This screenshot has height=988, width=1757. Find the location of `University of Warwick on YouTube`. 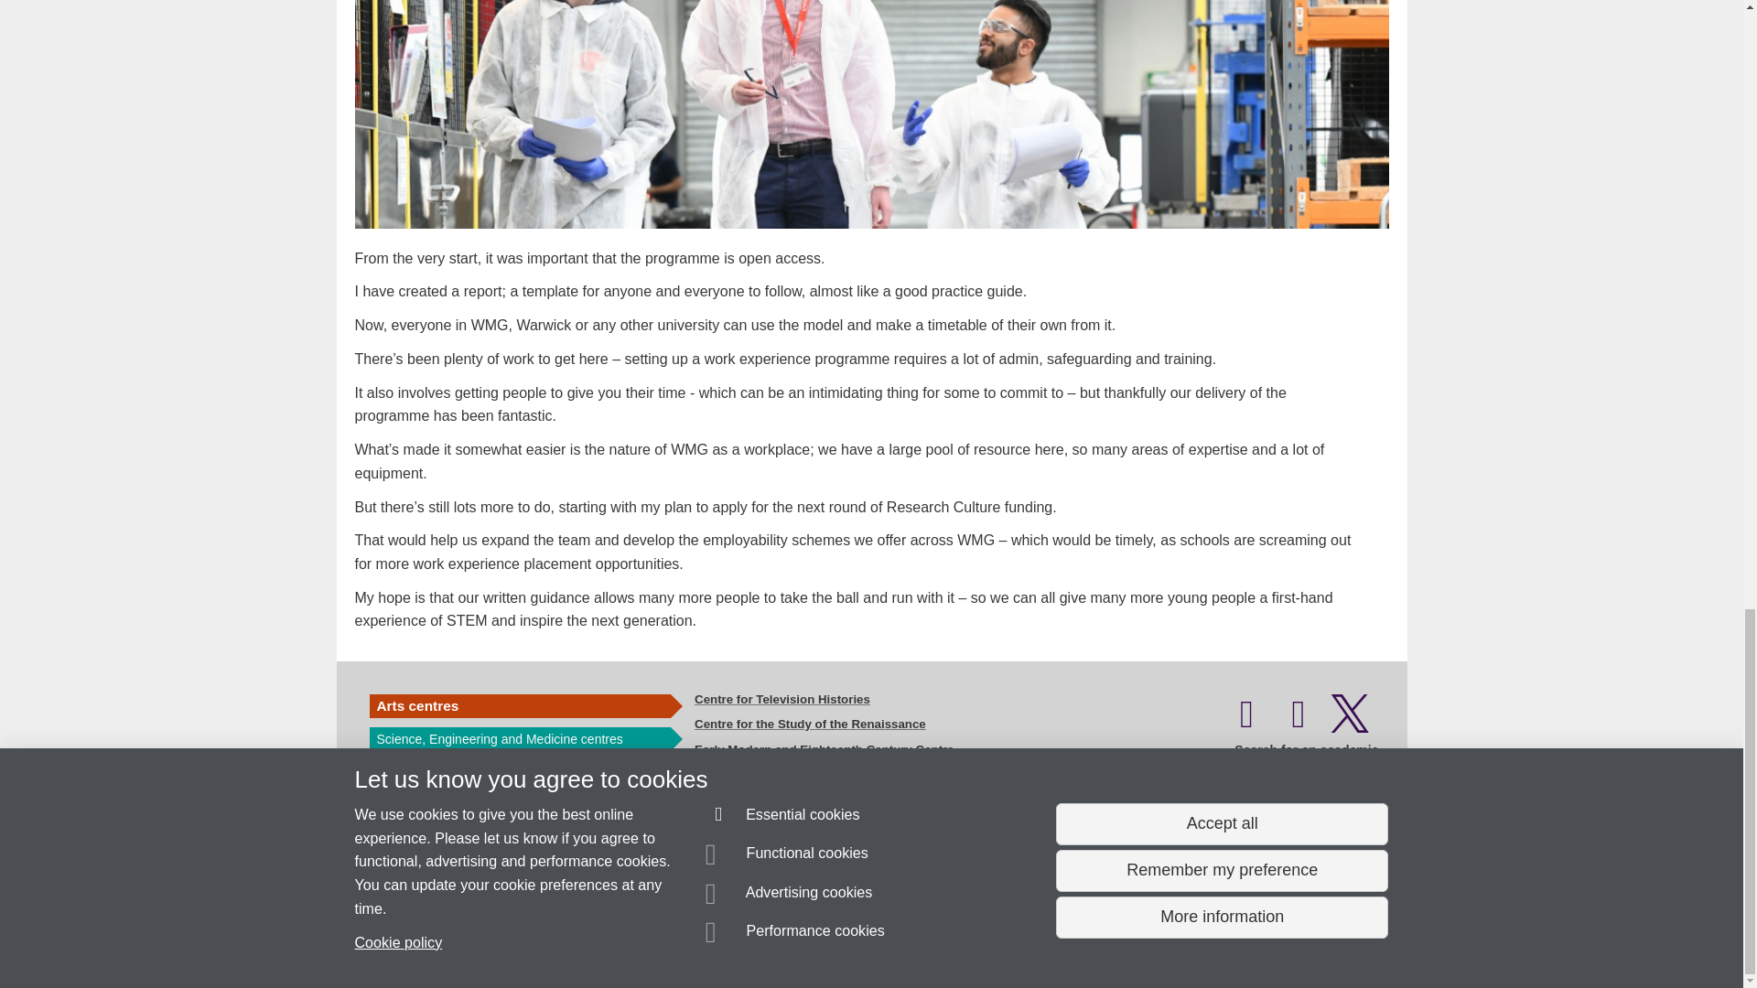

University of Warwick on YouTube is located at coordinates (1299, 723).